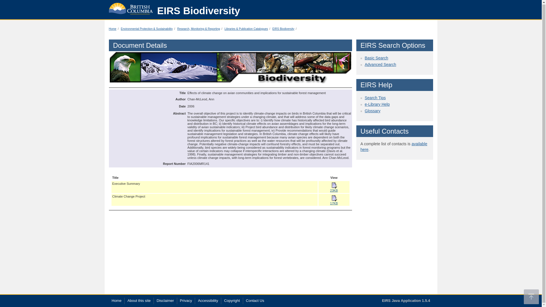 Image resolution: width=546 pixels, height=307 pixels. Describe the element at coordinates (377, 104) in the screenshot. I see `e-Library Help` at that location.